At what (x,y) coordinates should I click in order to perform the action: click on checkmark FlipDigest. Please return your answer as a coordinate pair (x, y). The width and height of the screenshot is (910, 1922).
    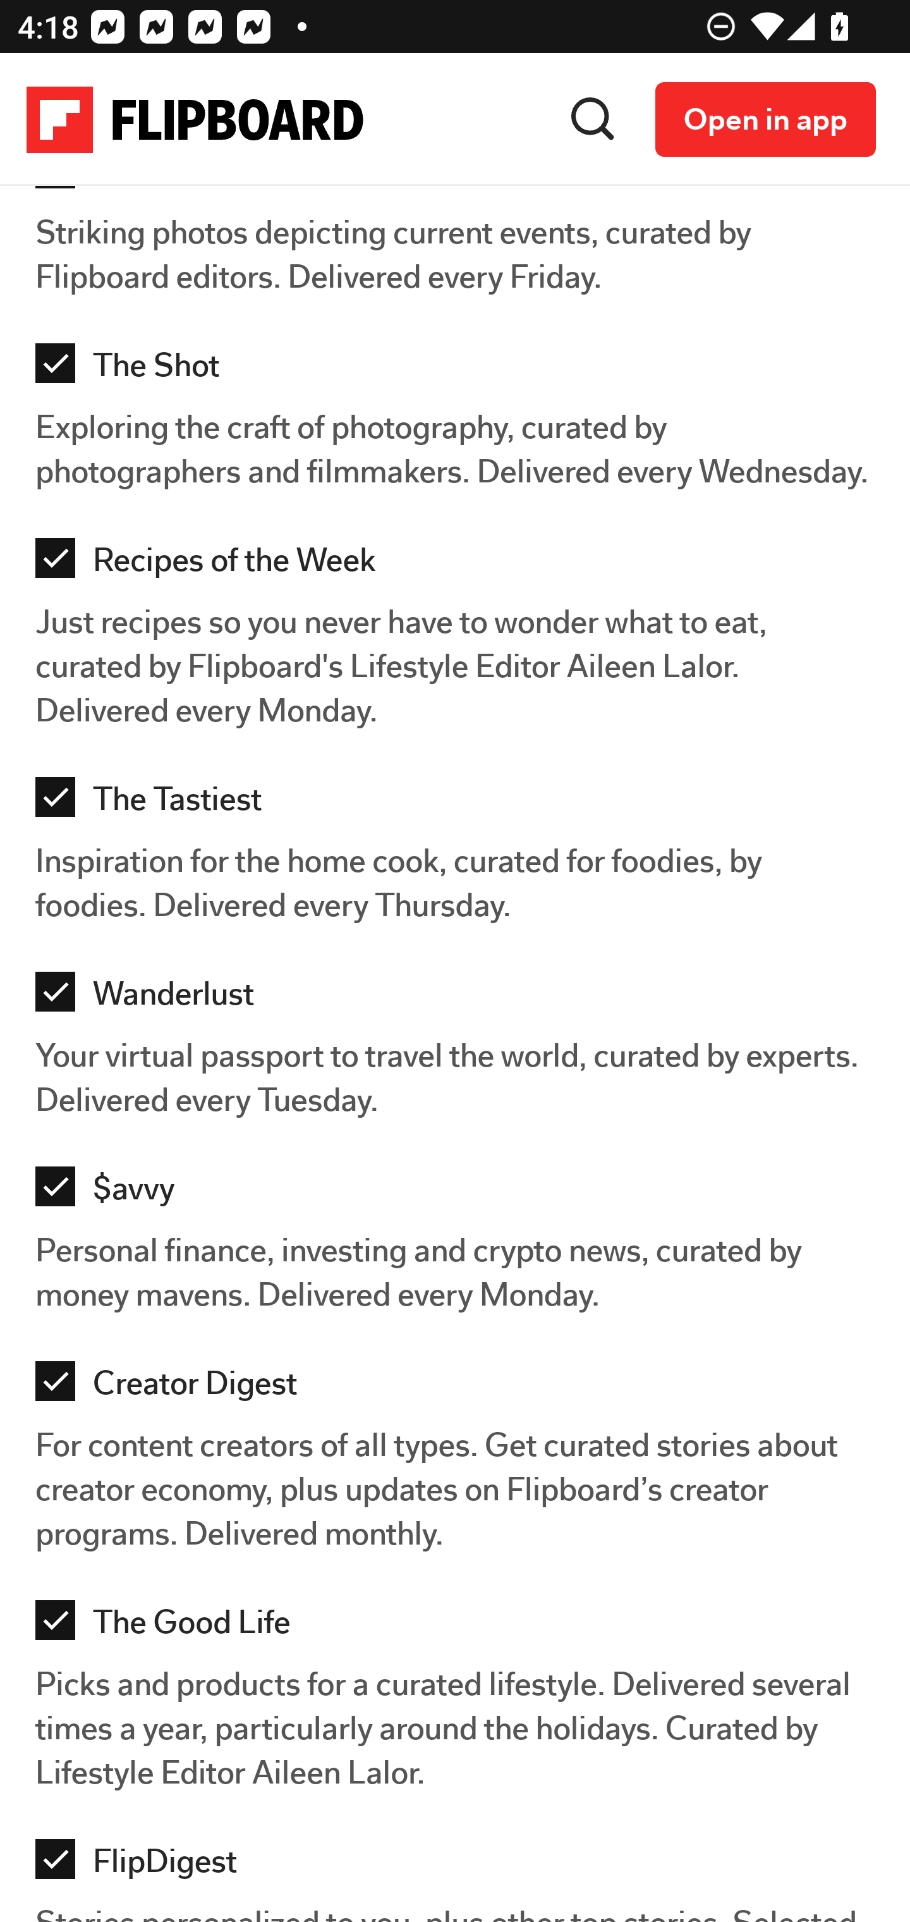
    Looking at the image, I should click on (461, 1866).